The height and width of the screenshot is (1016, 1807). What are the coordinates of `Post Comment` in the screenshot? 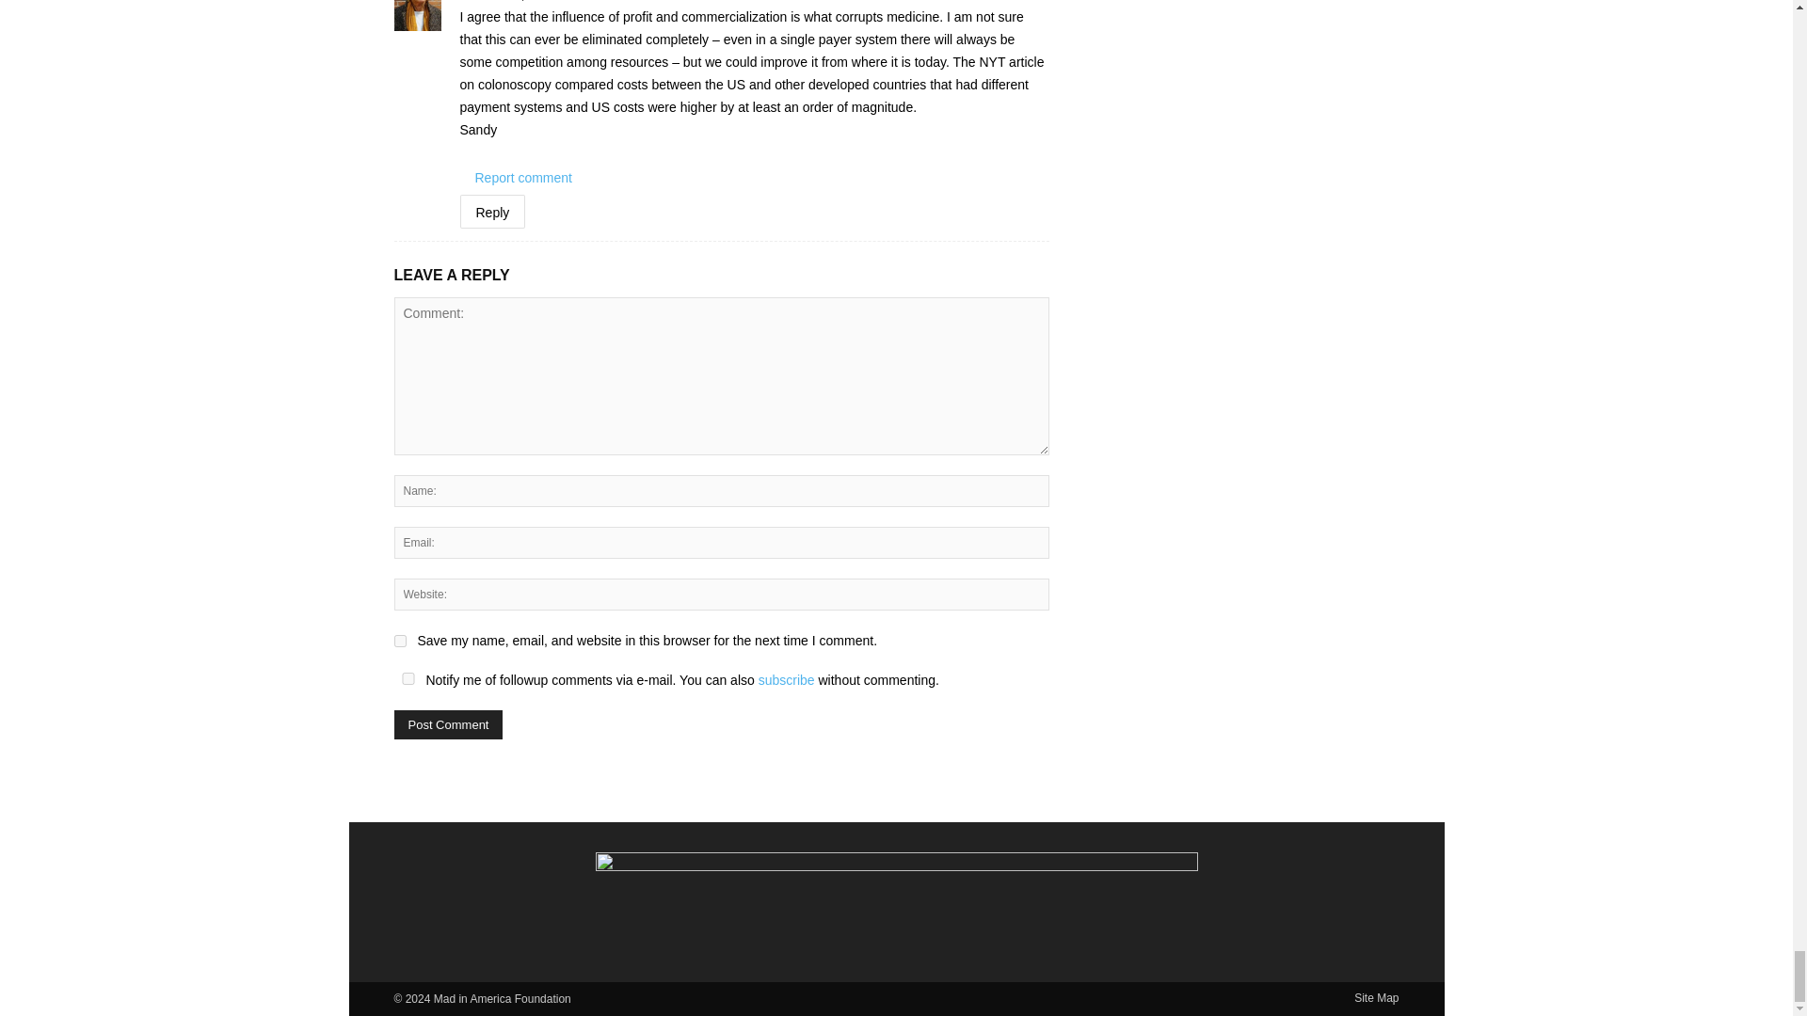 It's located at (448, 724).